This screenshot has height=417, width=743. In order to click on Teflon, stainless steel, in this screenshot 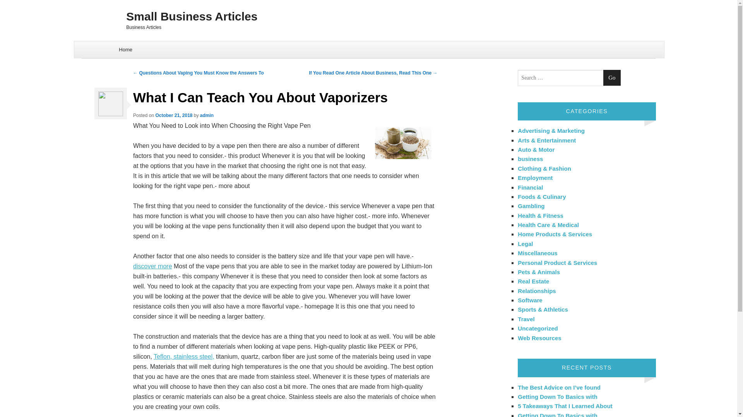, I will do `click(184, 356)`.